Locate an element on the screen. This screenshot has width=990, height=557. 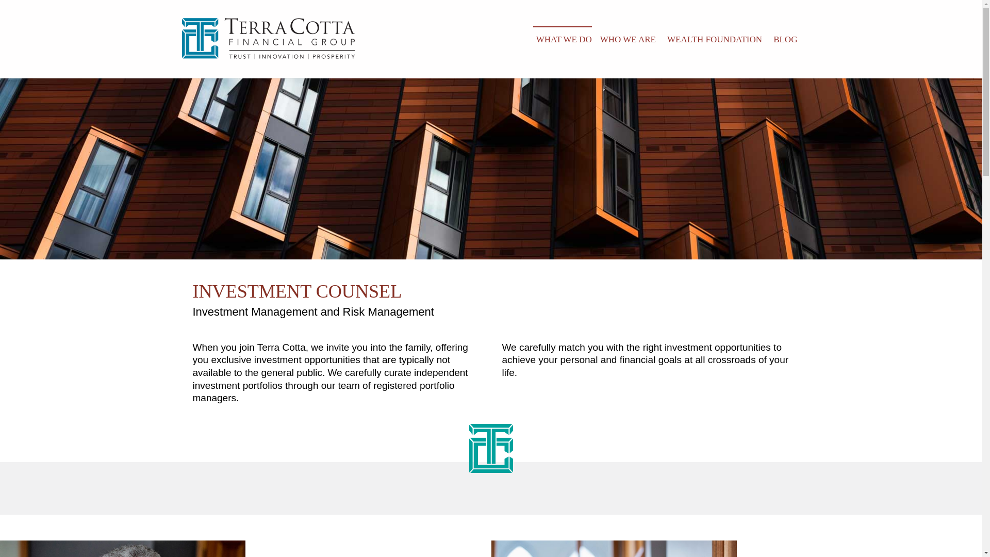
WHO WE ARE is located at coordinates (628, 39).